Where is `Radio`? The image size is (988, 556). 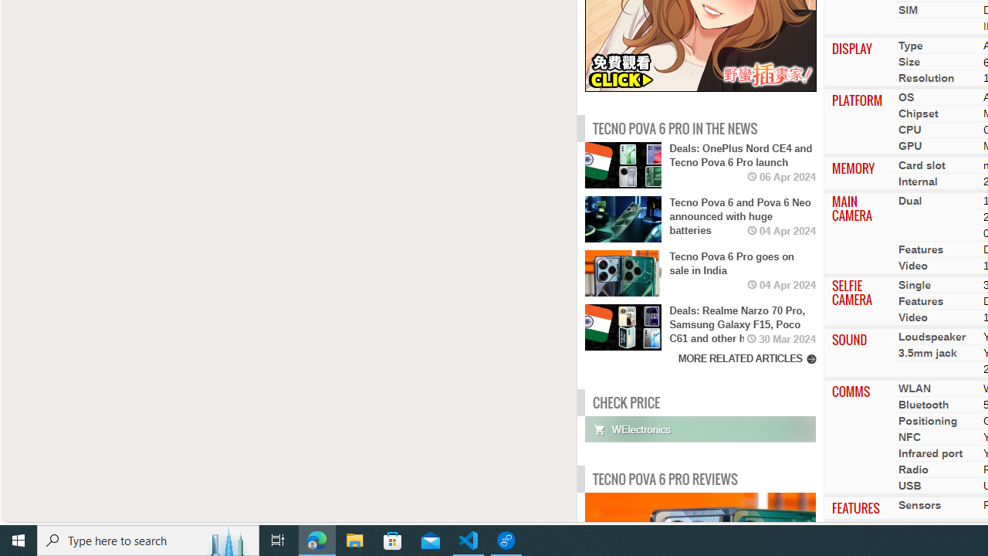 Radio is located at coordinates (913, 470).